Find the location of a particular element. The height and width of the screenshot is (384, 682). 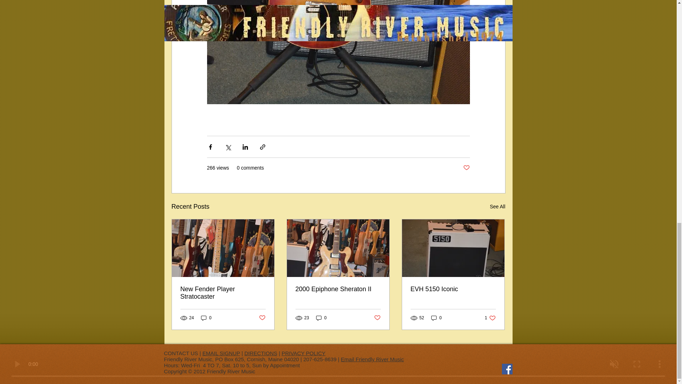

Email Friendly River Music is located at coordinates (373, 359).